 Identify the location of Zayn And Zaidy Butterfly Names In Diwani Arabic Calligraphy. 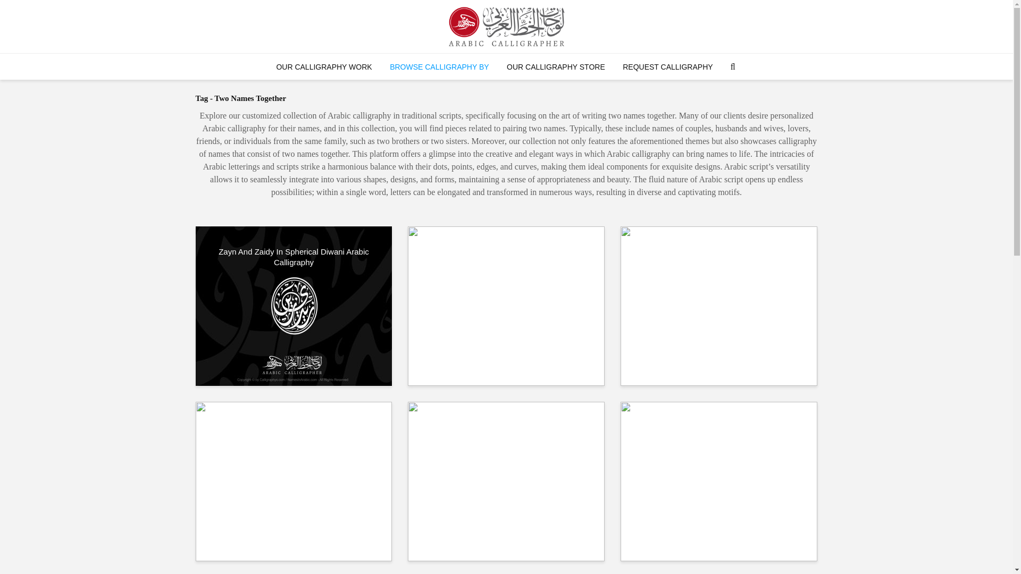
(506, 305).